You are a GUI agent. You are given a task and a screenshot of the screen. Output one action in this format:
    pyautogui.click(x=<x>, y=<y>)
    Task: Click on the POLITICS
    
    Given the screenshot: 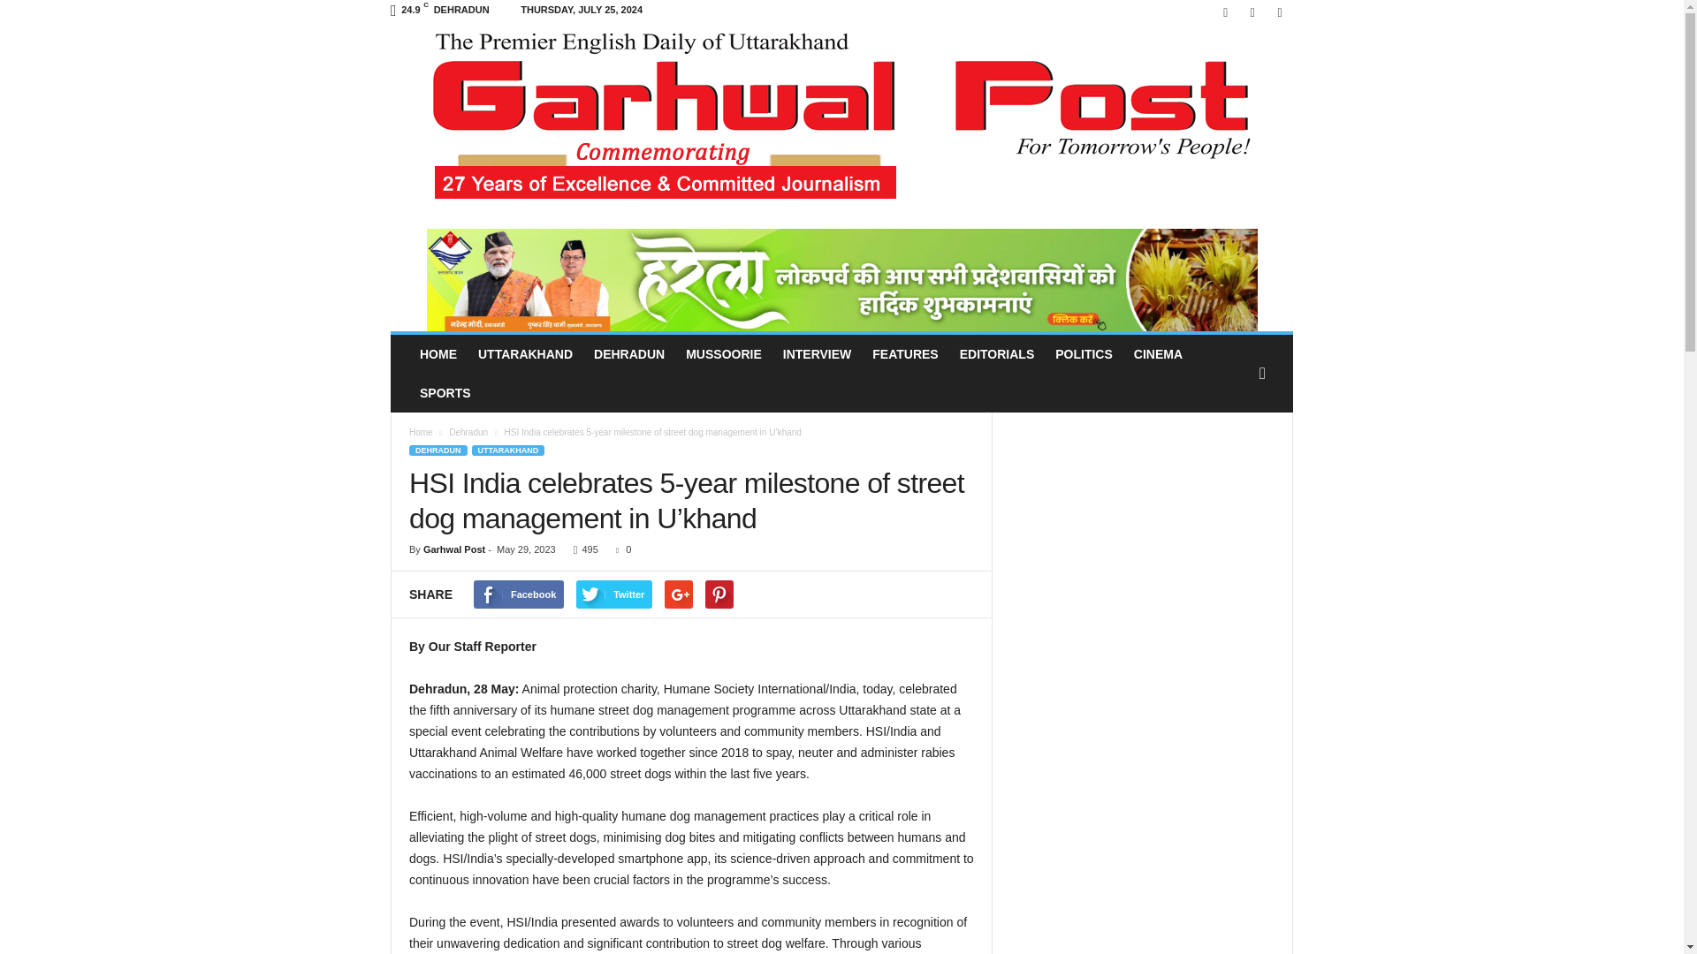 What is the action you would take?
    pyautogui.click(x=1084, y=354)
    